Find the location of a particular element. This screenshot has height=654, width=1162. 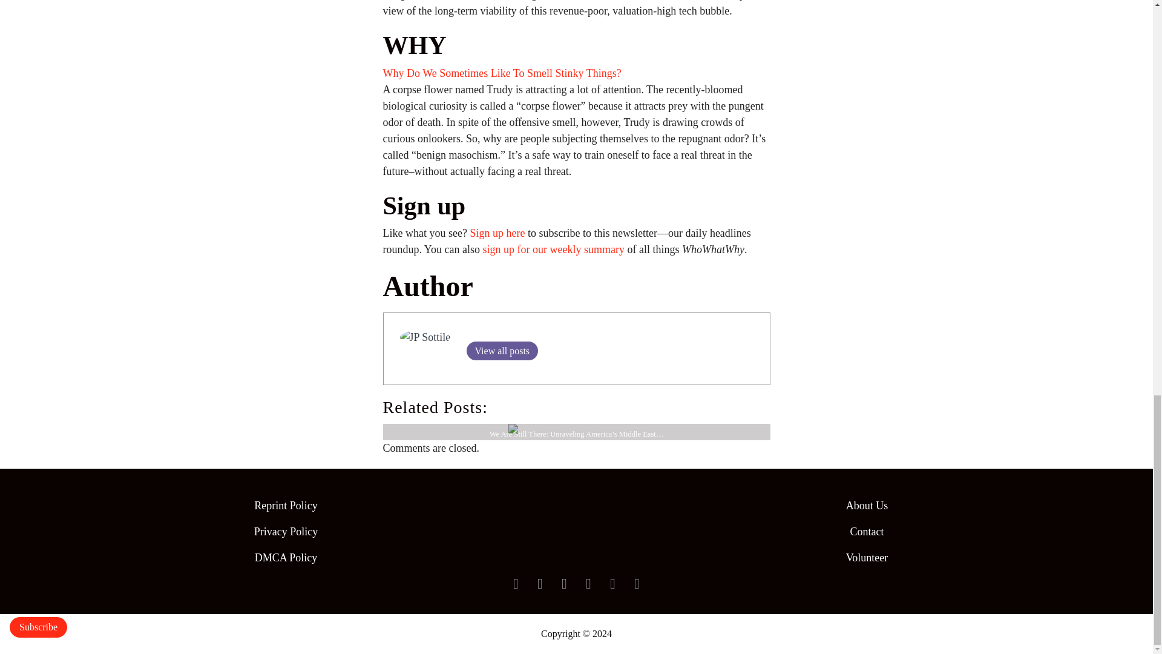

View all posts is located at coordinates (501, 351).